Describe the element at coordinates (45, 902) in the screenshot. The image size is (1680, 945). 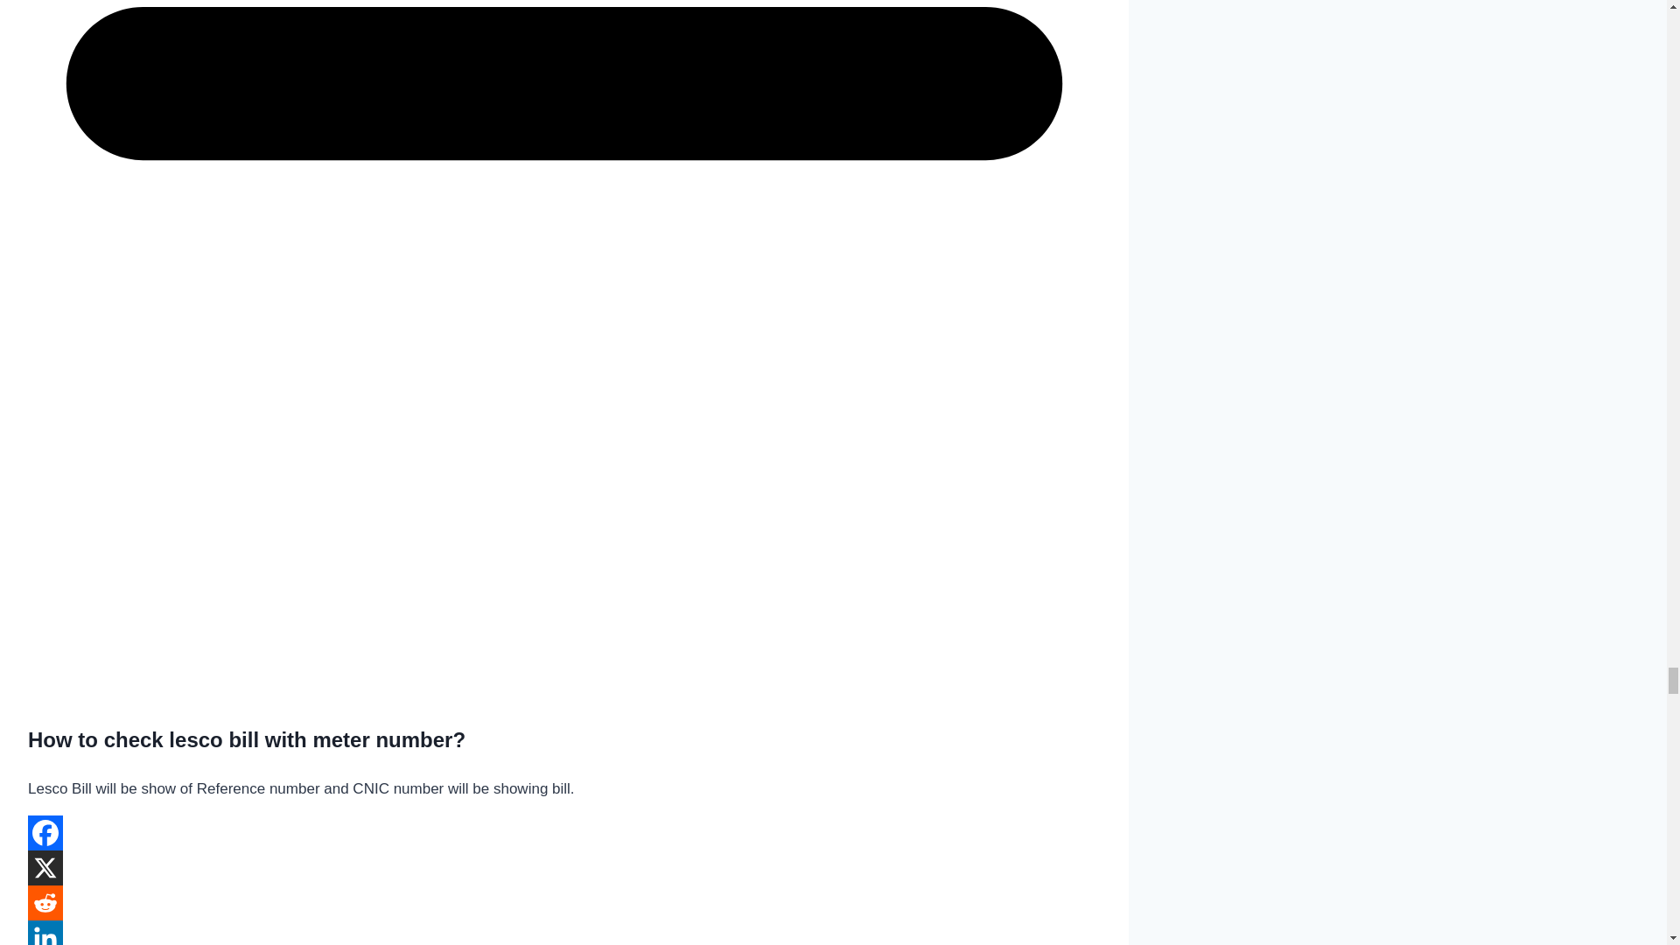
I see `Reddit` at that location.